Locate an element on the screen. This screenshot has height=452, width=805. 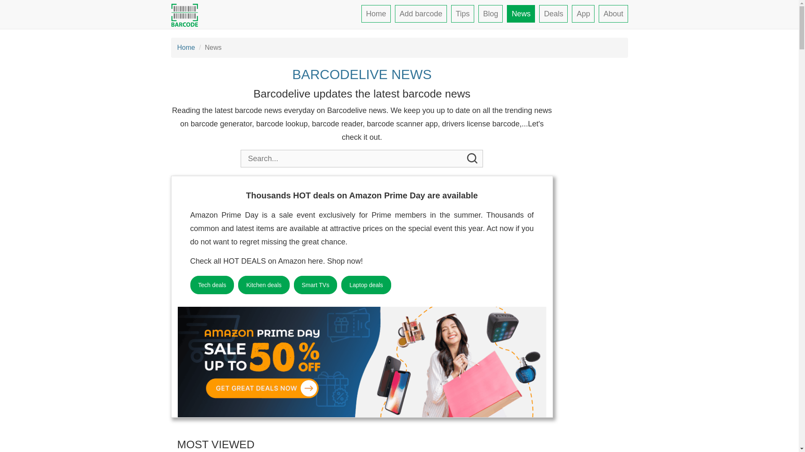
Home is located at coordinates (186, 47).